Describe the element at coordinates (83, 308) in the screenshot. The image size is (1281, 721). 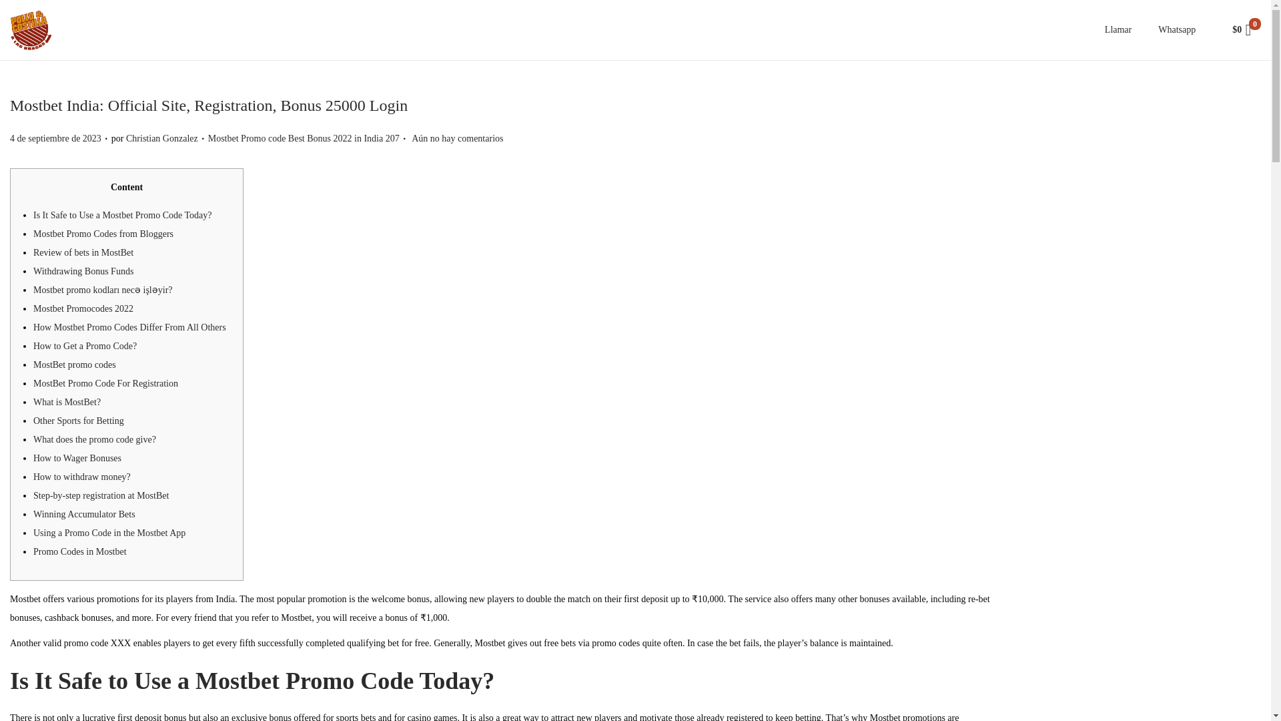
I see `Mostbet Promocodes 2022` at that location.